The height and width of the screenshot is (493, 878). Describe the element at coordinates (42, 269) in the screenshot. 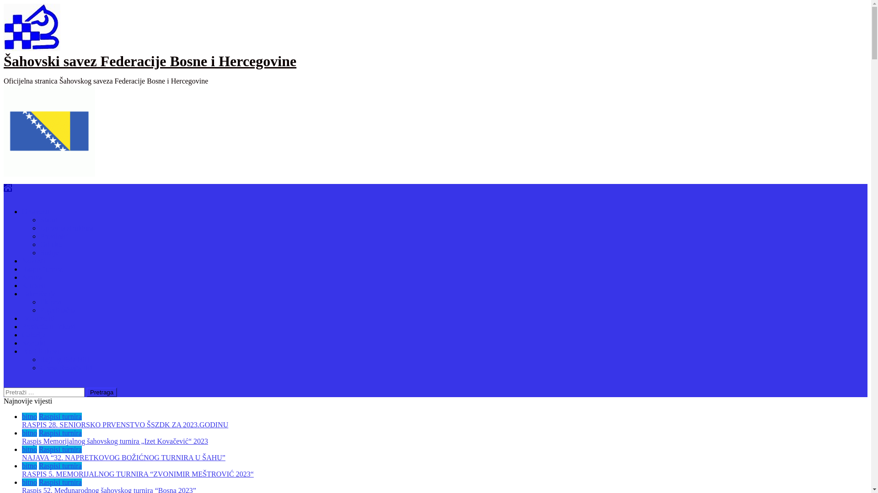

I see `Raspis turnira` at that location.